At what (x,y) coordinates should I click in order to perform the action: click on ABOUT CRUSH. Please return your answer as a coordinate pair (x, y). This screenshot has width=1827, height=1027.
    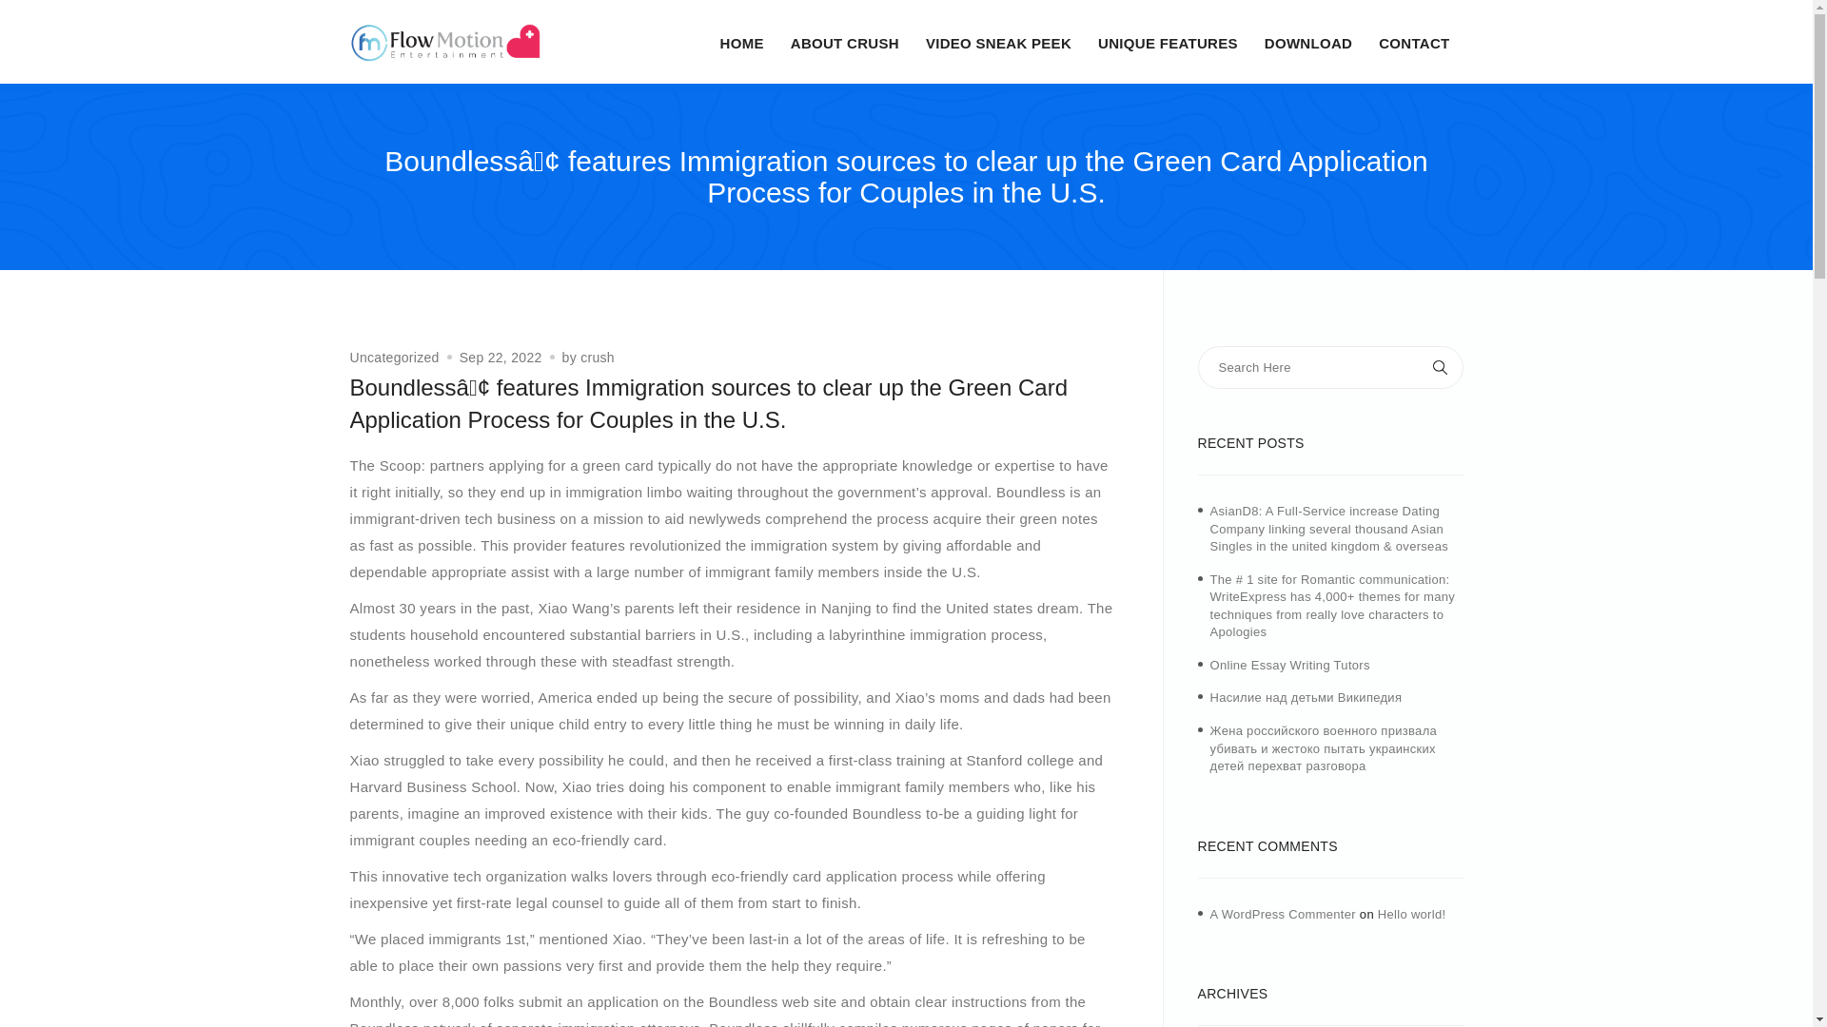
    Looking at the image, I should click on (845, 44).